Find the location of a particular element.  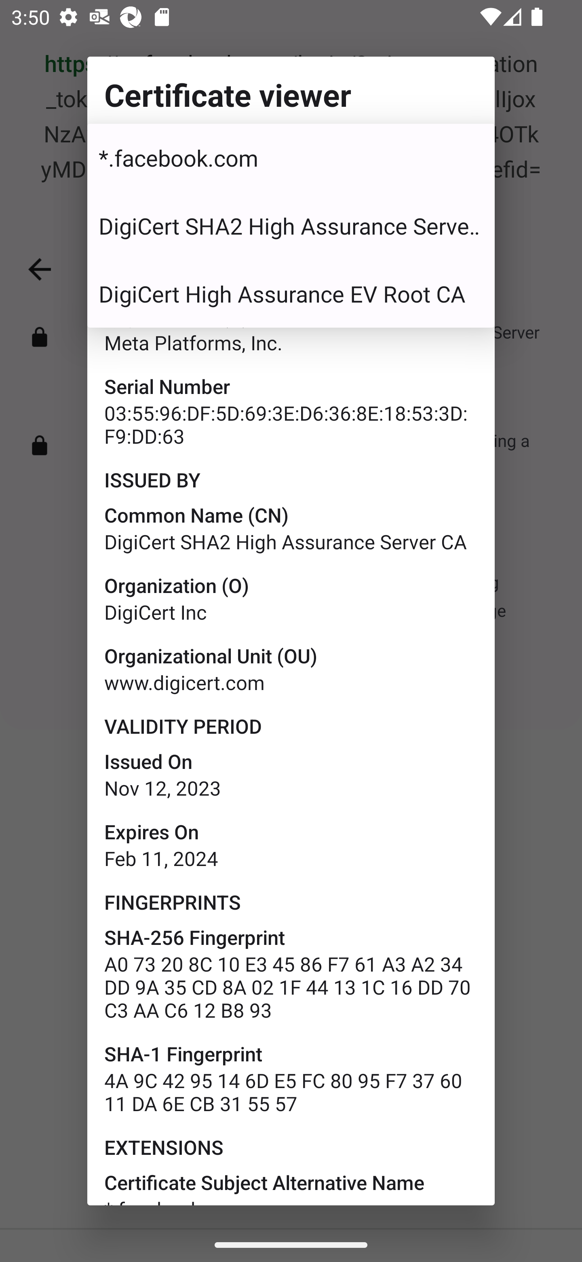

DigiCert High Assurance EV Root CA is located at coordinates (291, 294).